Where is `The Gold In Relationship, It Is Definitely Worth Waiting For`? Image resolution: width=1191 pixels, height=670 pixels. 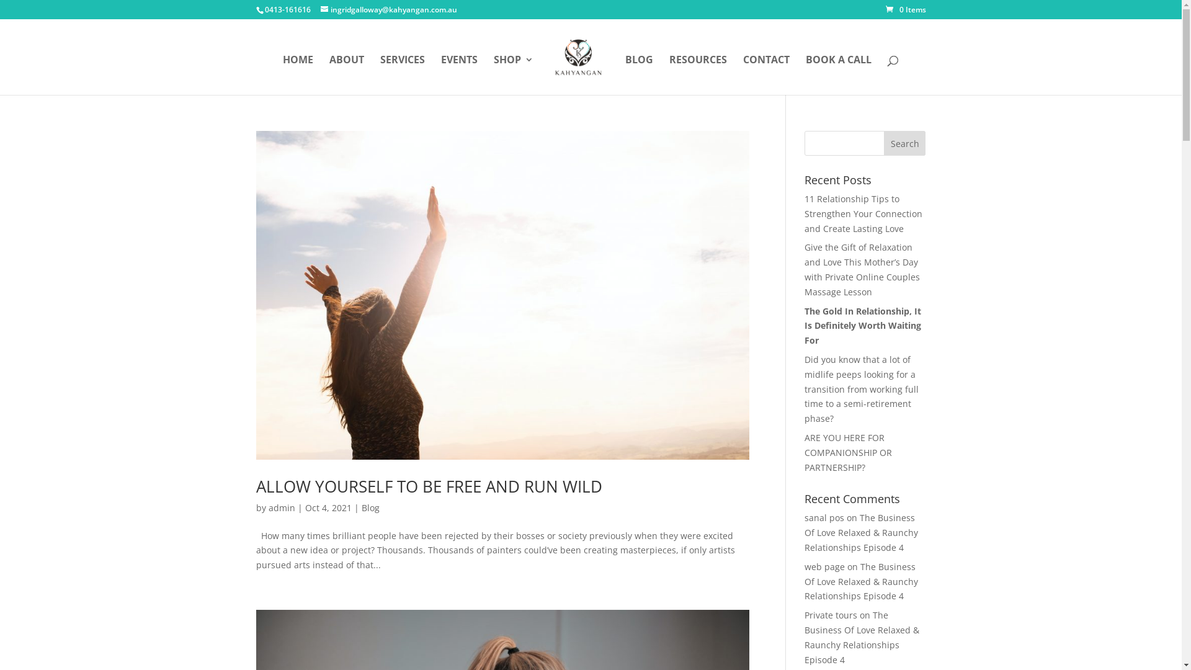 The Gold In Relationship, It Is Definitely Worth Waiting For is located at coordinates (863, 326).